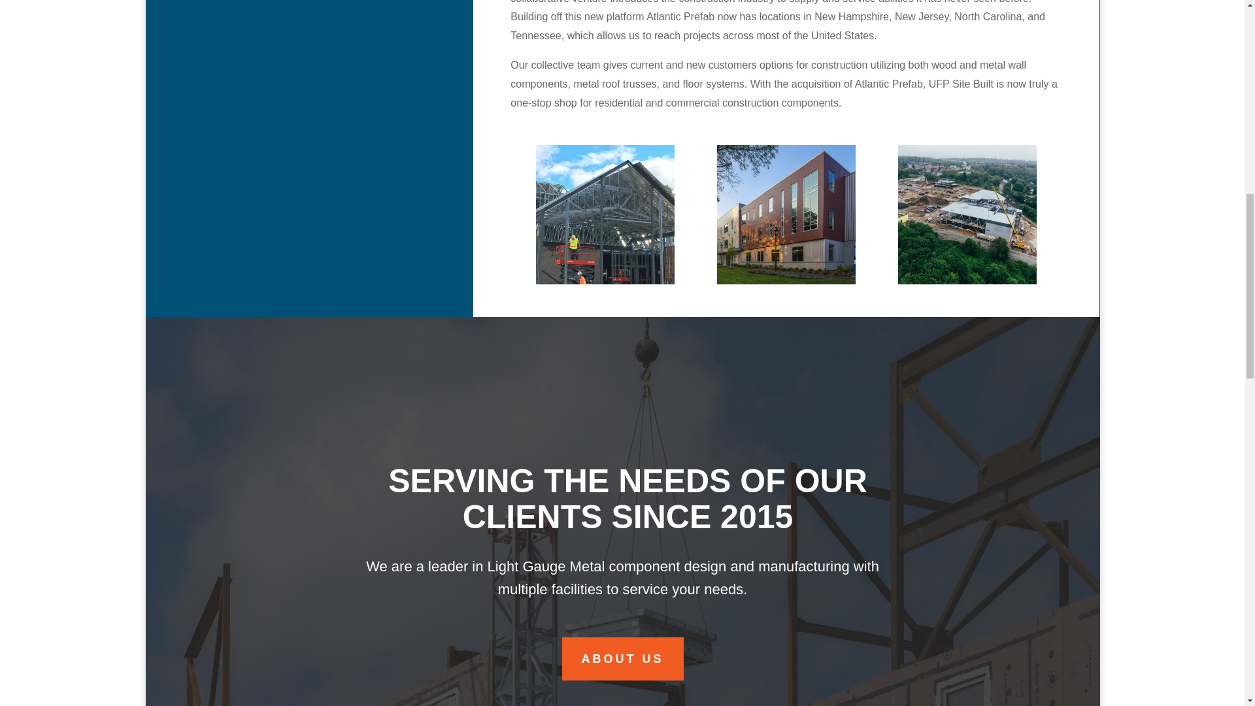 This screenshot has width=1255, height=706. Describe the element at coordinates (605, 214) in the screenshot. I see `Hudson Police Department` at that location.